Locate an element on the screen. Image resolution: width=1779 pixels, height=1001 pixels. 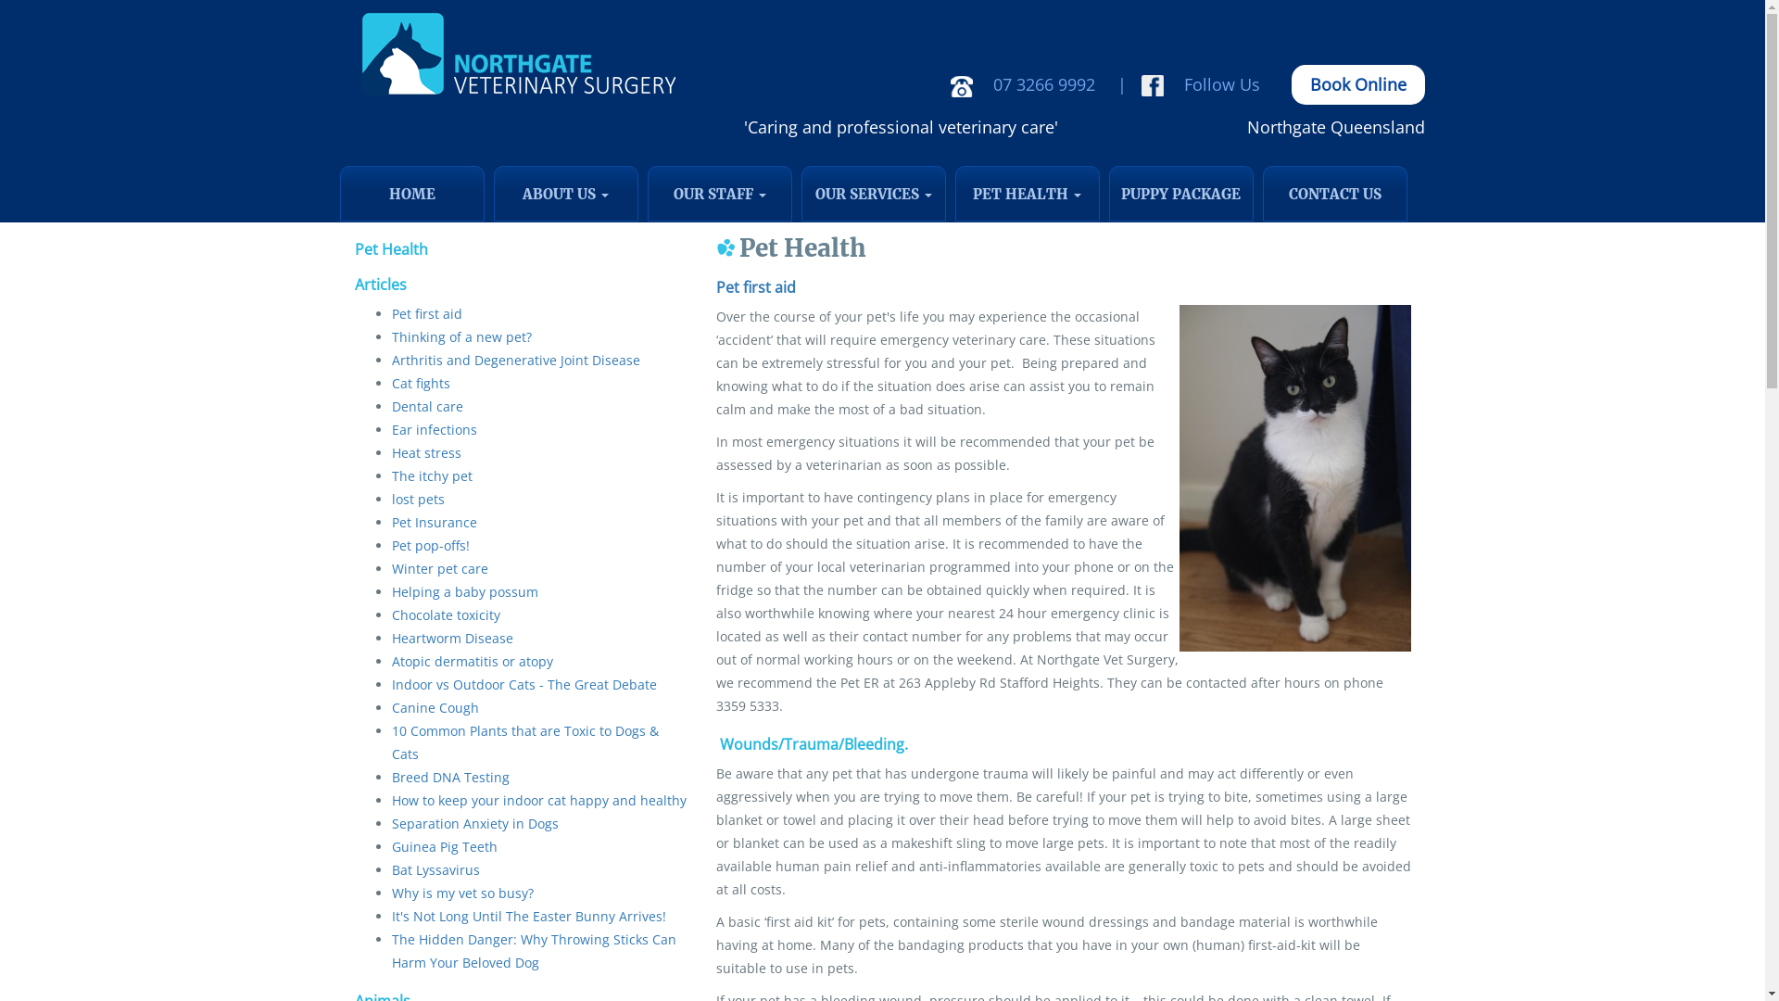
10 Common Plants that are Toxic to Dogs & Cats is located at coordinates (524, 742).